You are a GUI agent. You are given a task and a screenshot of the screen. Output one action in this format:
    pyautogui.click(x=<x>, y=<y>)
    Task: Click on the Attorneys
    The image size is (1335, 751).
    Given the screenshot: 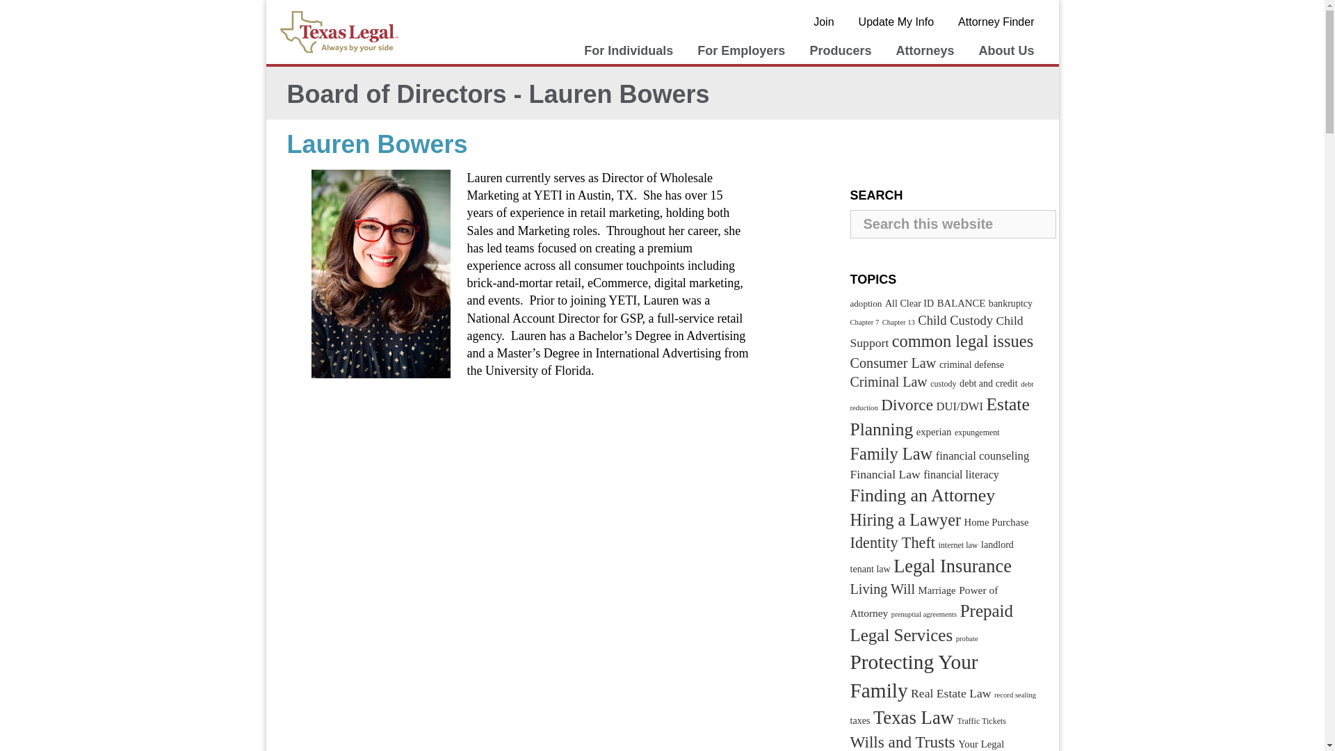 What is the action you would take?
    pyautogui.click(x=924, y=50)
    